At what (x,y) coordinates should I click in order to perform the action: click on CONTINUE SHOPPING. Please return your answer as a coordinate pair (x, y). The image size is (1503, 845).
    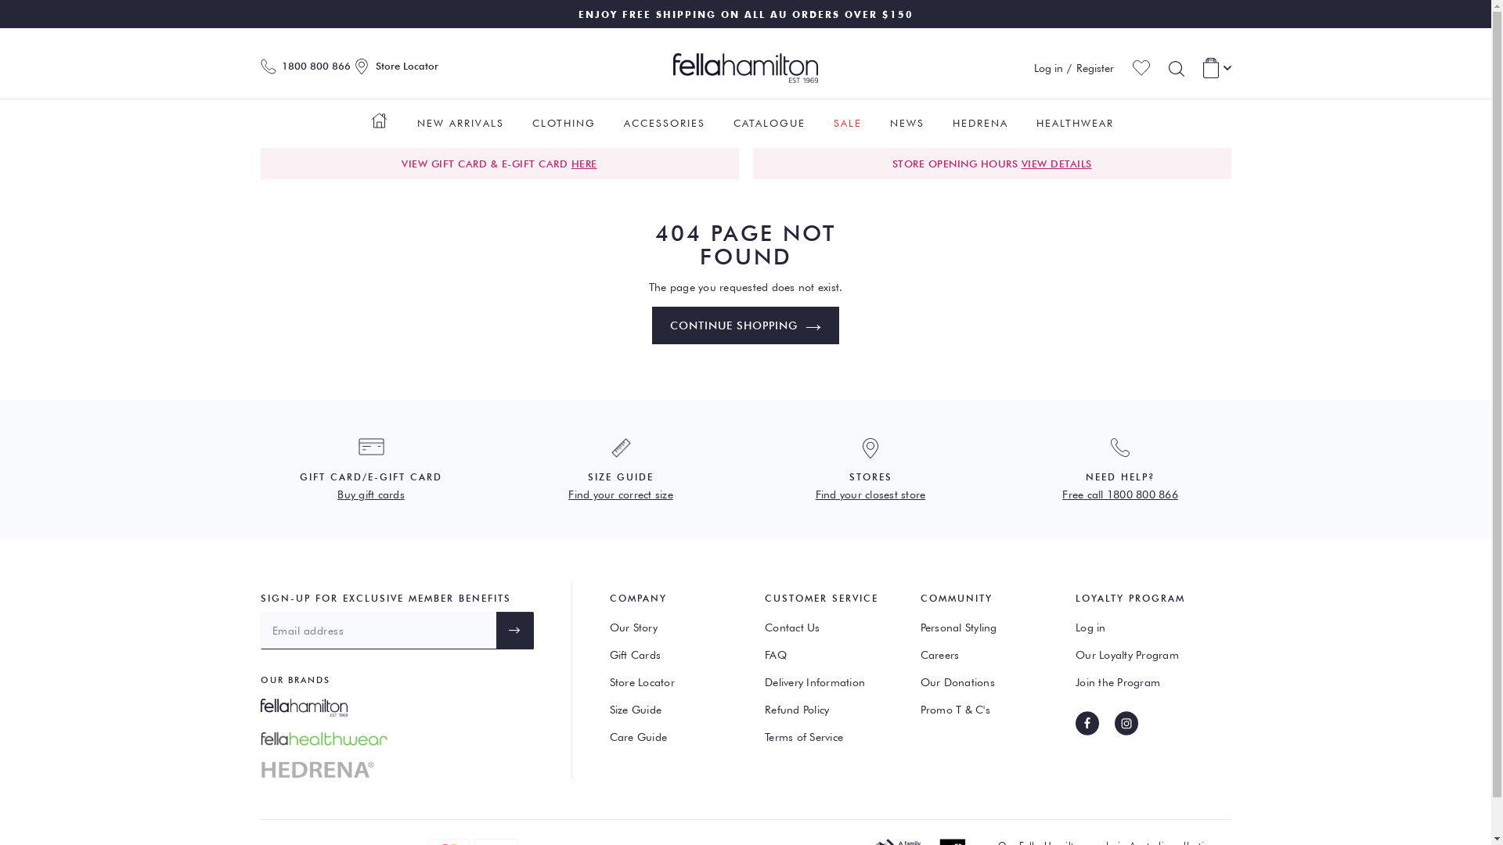
    Looking at the image, I should click on (745, 325).